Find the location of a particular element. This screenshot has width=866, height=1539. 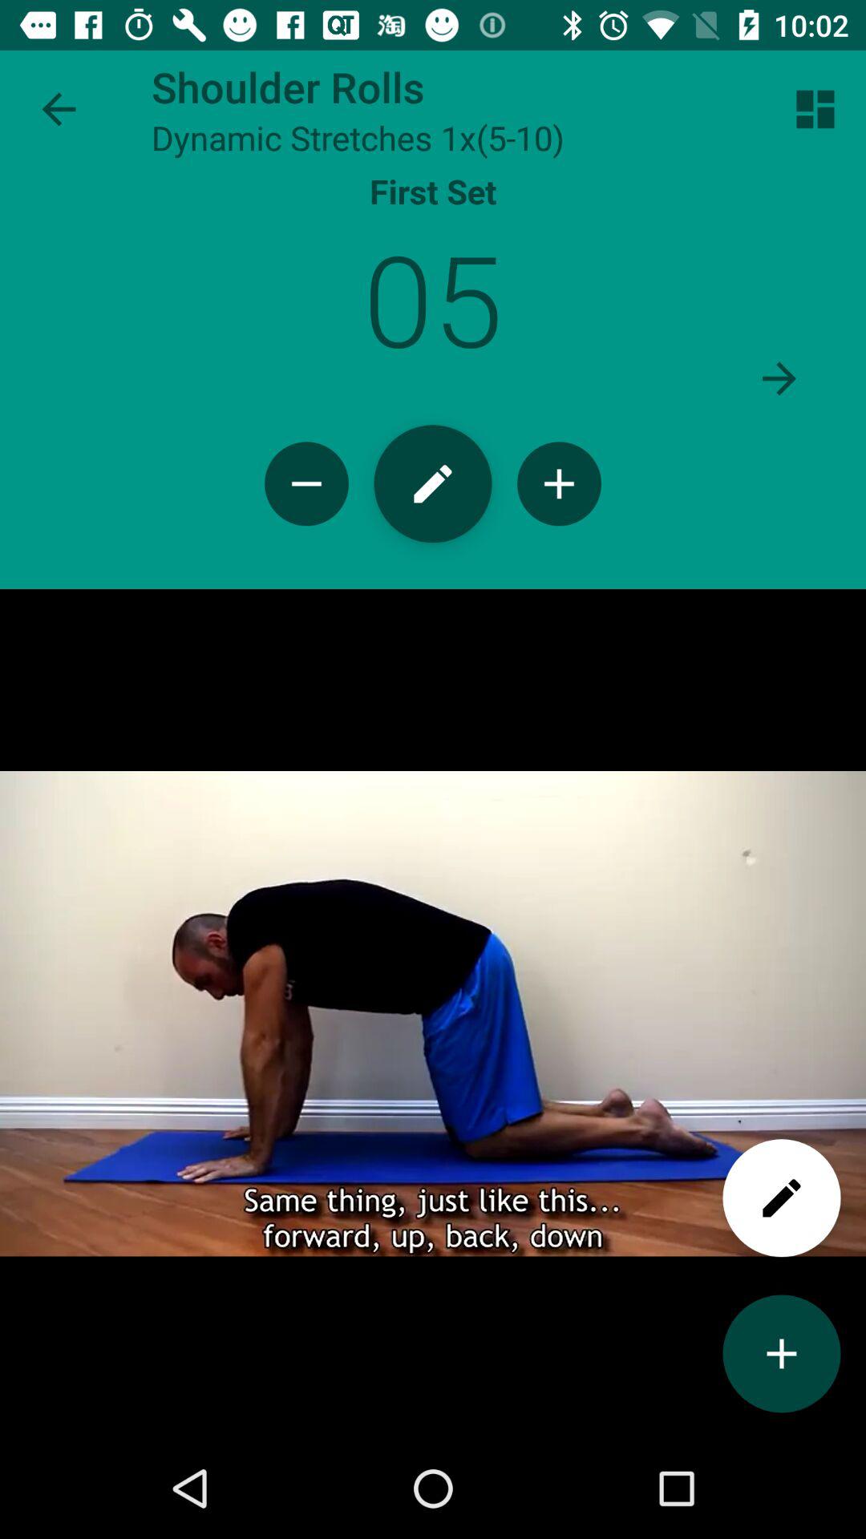

add more is located at coordinates (781, 1353).